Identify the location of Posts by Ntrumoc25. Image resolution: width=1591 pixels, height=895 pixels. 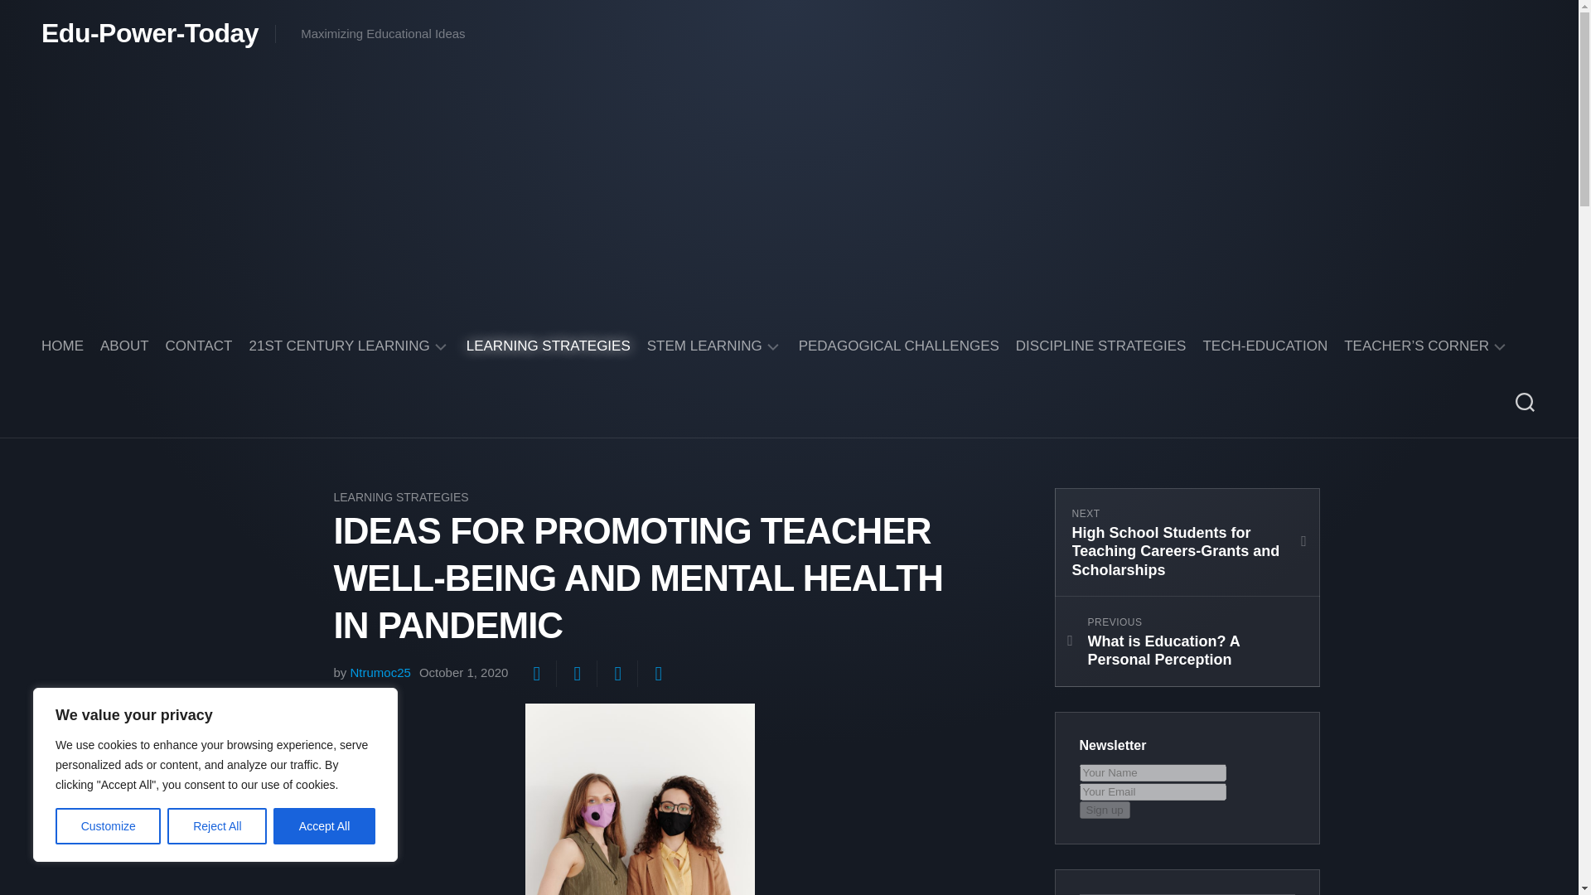
(380, 672).